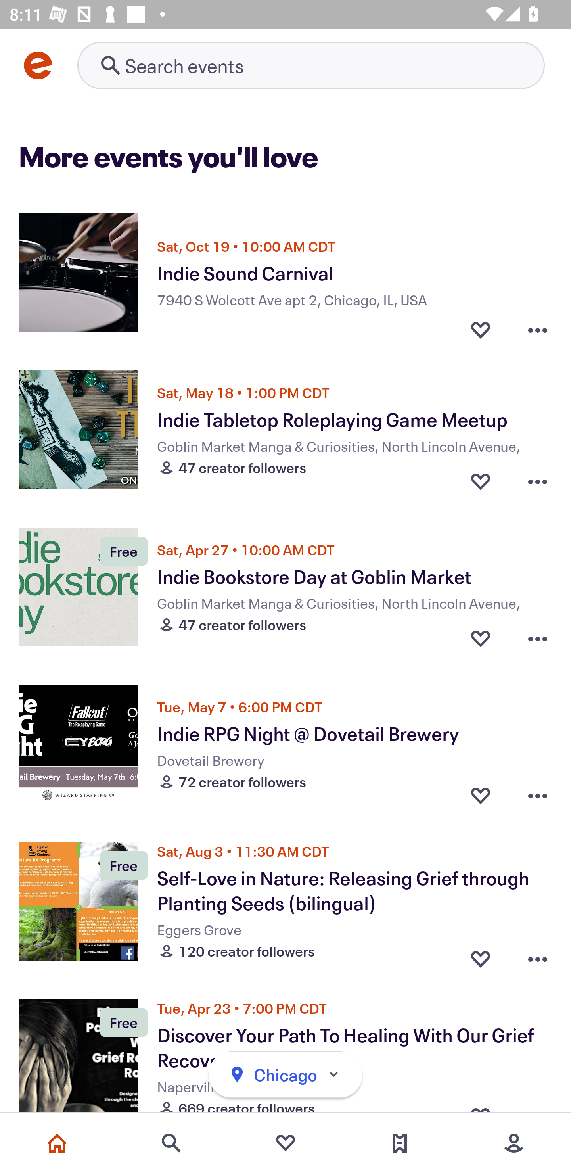 The width and height of the screenshot is (571, 1174). Describe the element at coordinates (538, 955) in the screenshot. I see `Overflow menu button` at that location.